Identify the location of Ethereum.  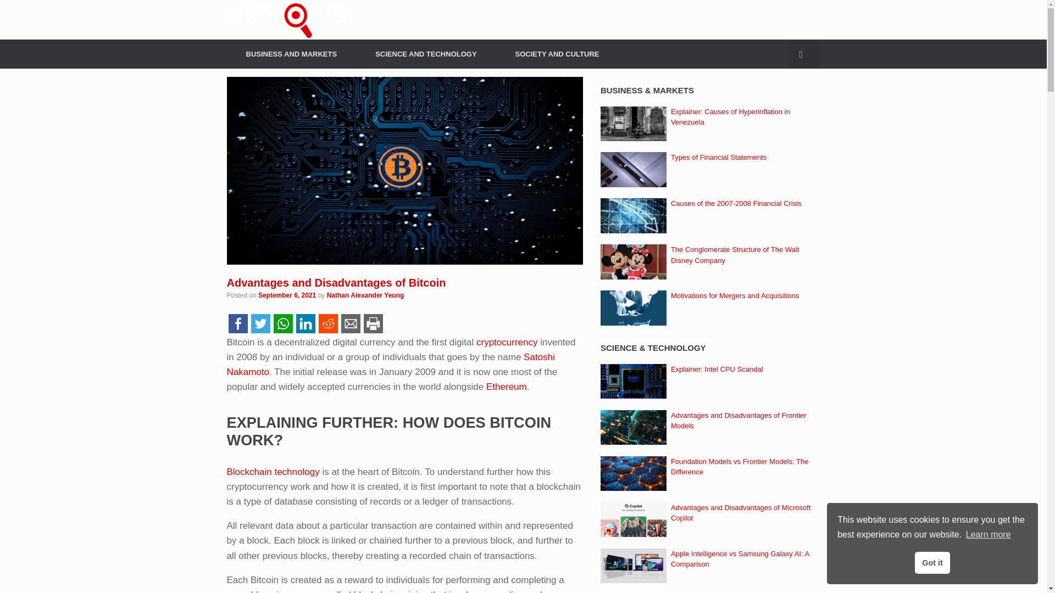
(507, 387).